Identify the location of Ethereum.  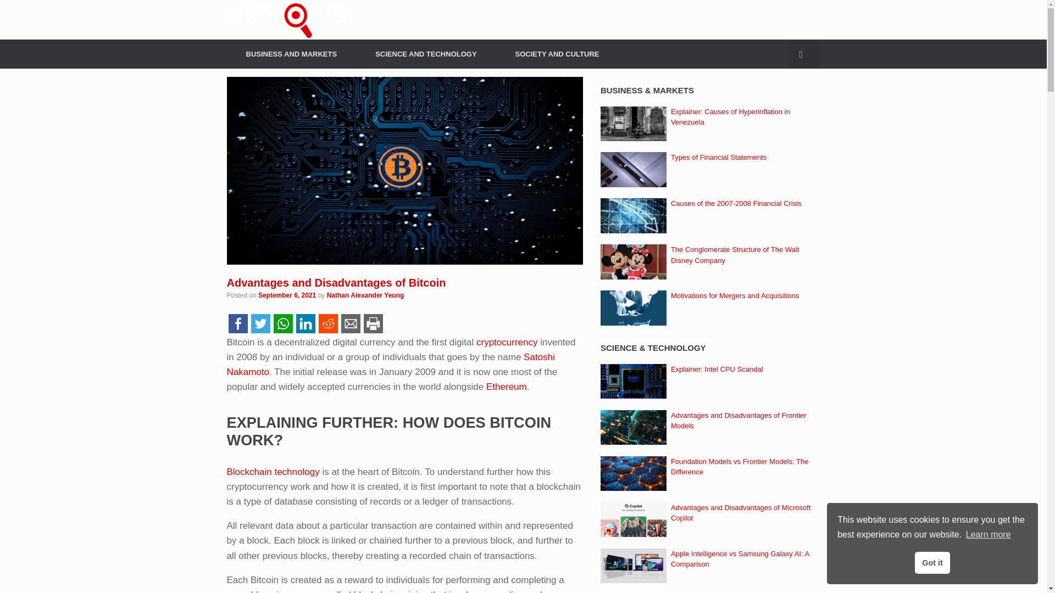
(507, 387).